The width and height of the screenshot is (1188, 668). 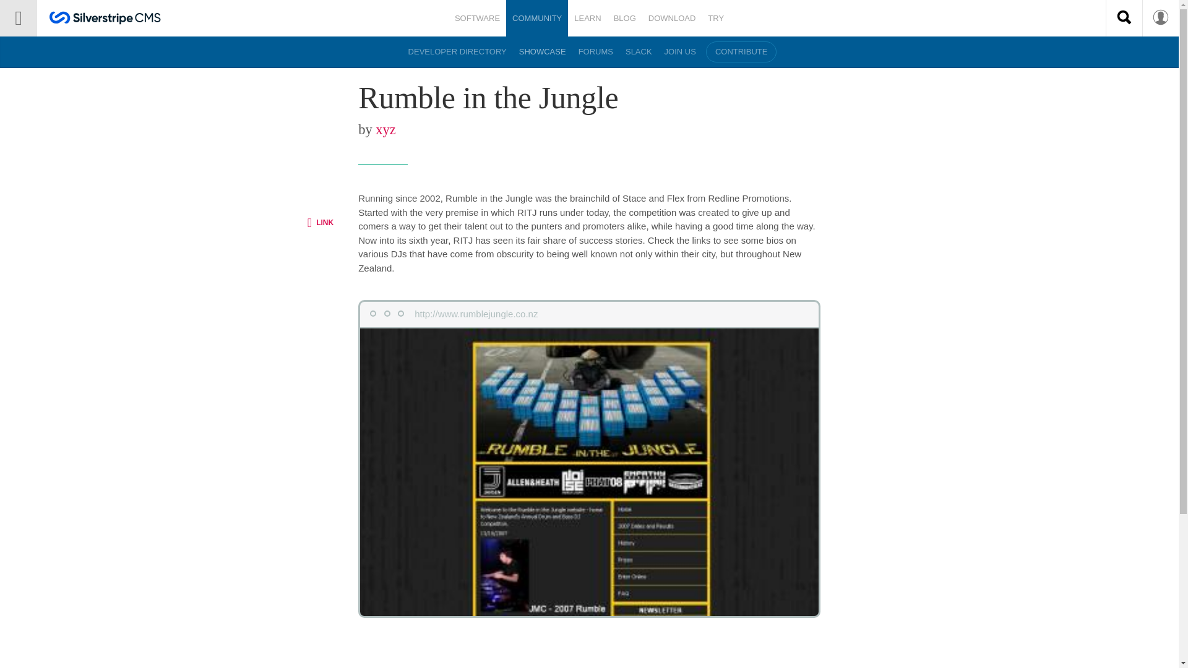 I want to click on  Go to the Showcase page, so click(x=543, y=52).